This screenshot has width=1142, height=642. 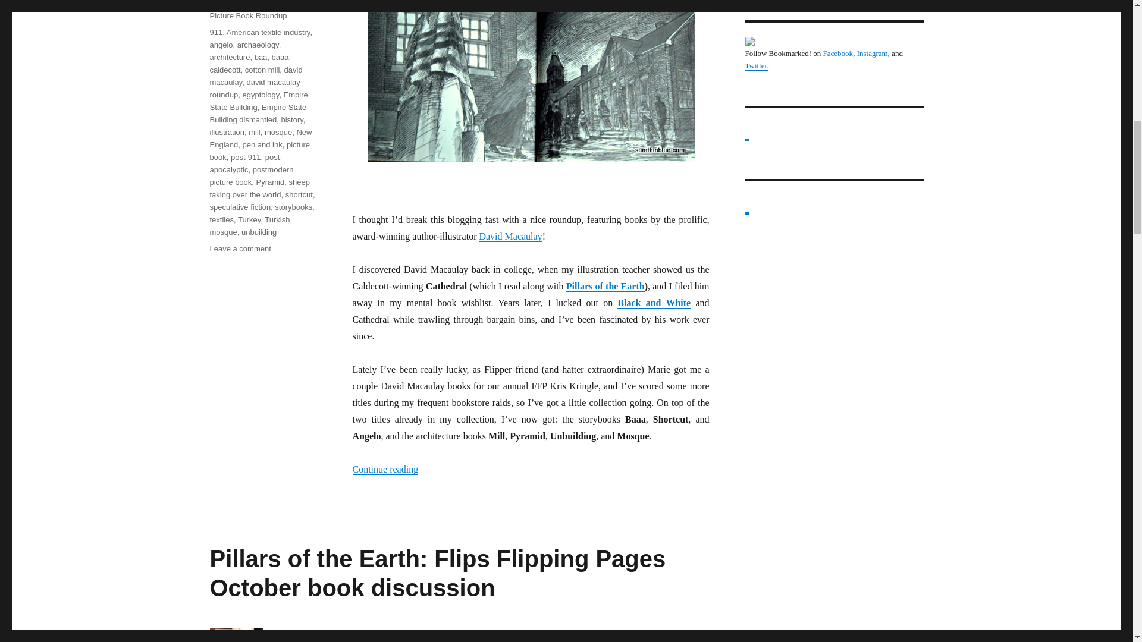 What do you see at coordinates (262, 144) in the screenshot?
I see `pen and ink` at bounding box center [262, 144].